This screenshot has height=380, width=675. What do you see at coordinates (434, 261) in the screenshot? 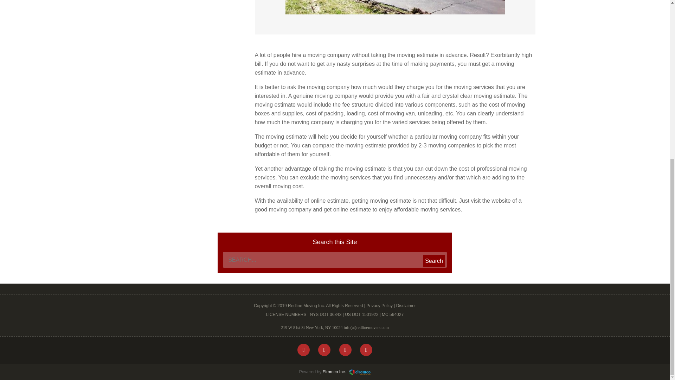
I see `Search` at bounding box center [434, 261].